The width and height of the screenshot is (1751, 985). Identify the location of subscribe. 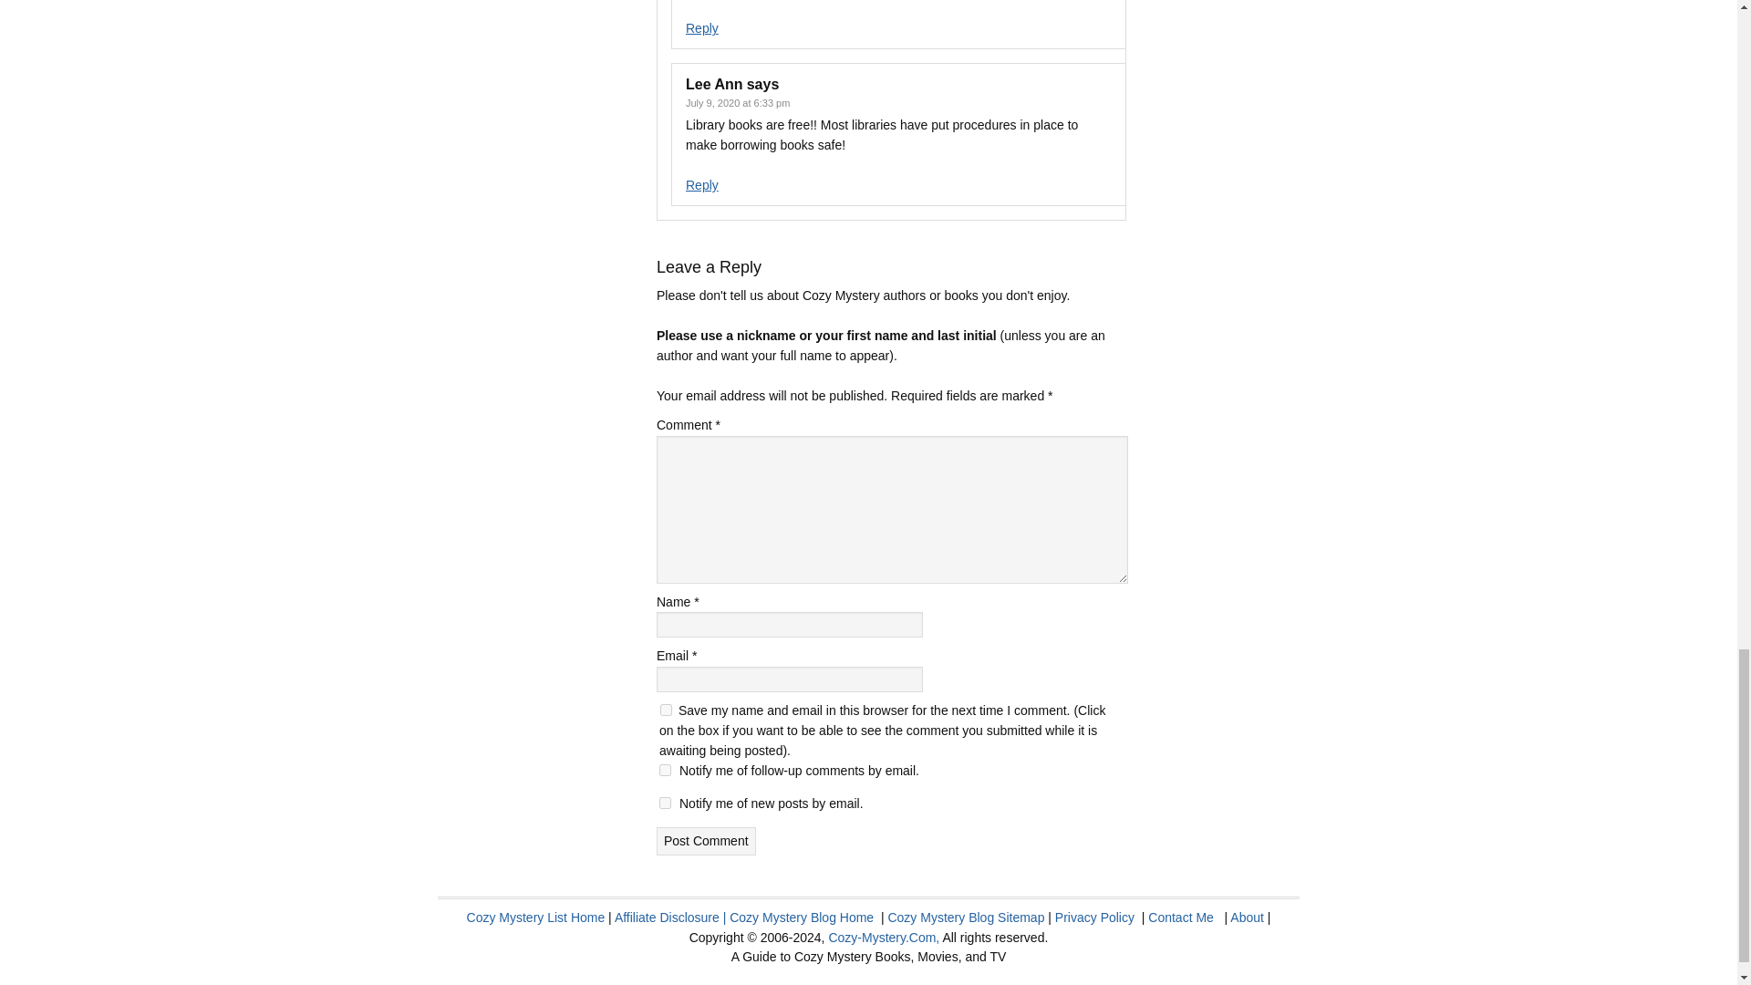
(665, 770).